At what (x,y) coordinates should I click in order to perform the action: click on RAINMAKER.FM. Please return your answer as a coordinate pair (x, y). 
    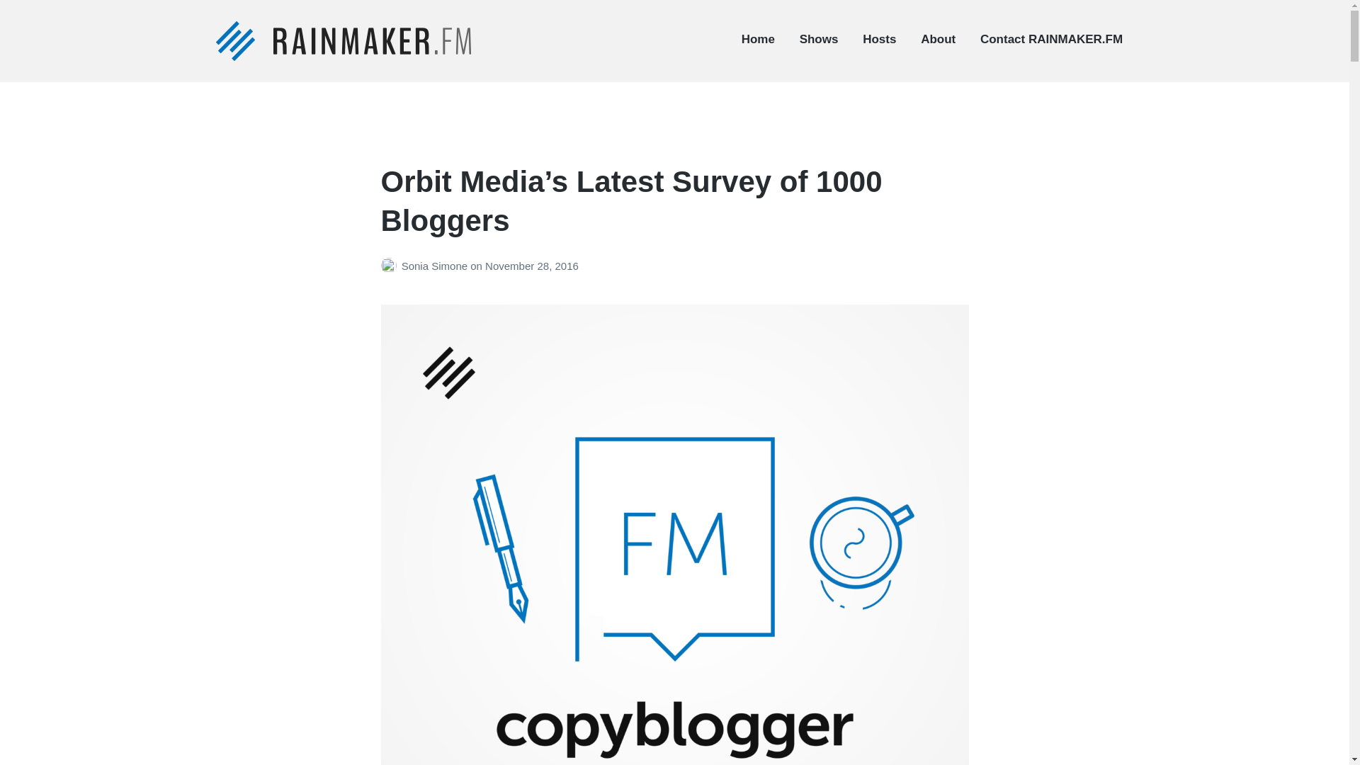
    Looking at the image, I should click on (288, 76).